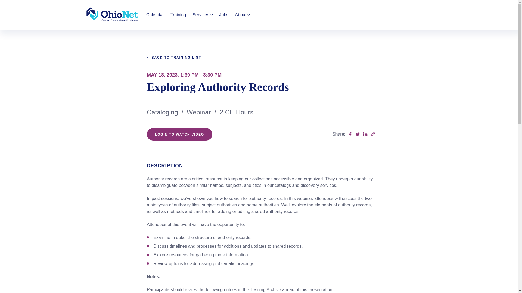 The image size is (522, 293). What do you see at coordinates (365, 134) in the screenshot?
I see `LINKEDIN` at bounding box center [365, 134].